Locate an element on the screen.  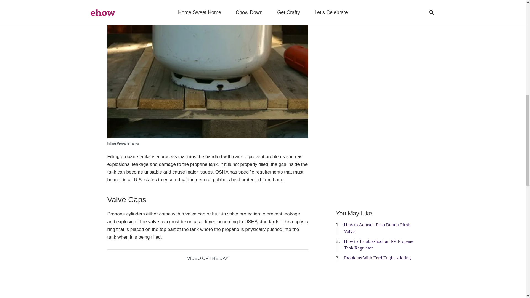
How to Adjust a Push Button Flush Valve is located at coordinates (377, 228).